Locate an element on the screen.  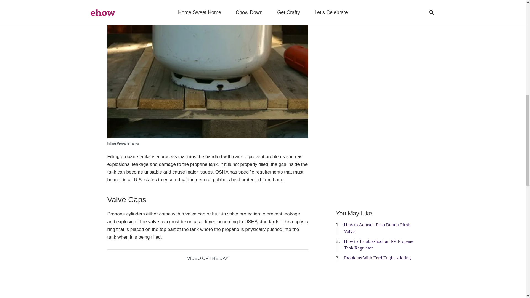
How to Adjust a Push Button Flush Valve is located at coordinates (377, 228).